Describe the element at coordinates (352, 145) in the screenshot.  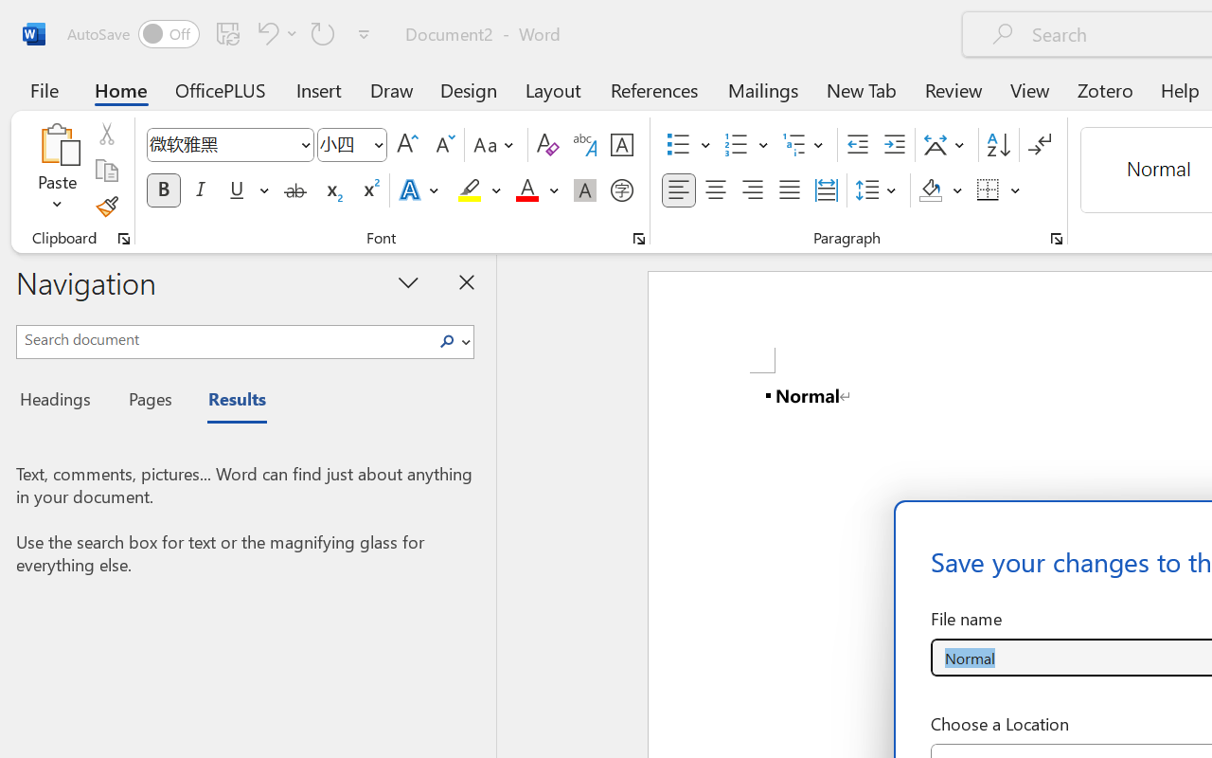
I see `Font Size` at that location.